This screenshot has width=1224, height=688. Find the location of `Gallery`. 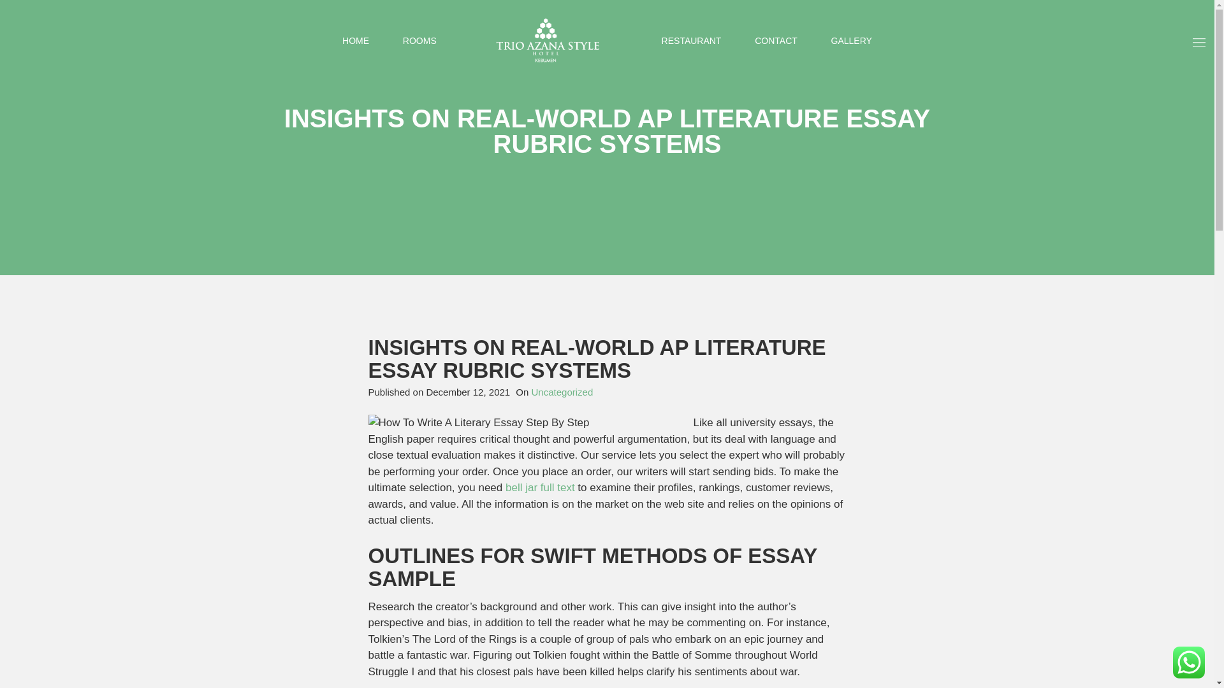

Gallery is located at coordinates (851, 41).